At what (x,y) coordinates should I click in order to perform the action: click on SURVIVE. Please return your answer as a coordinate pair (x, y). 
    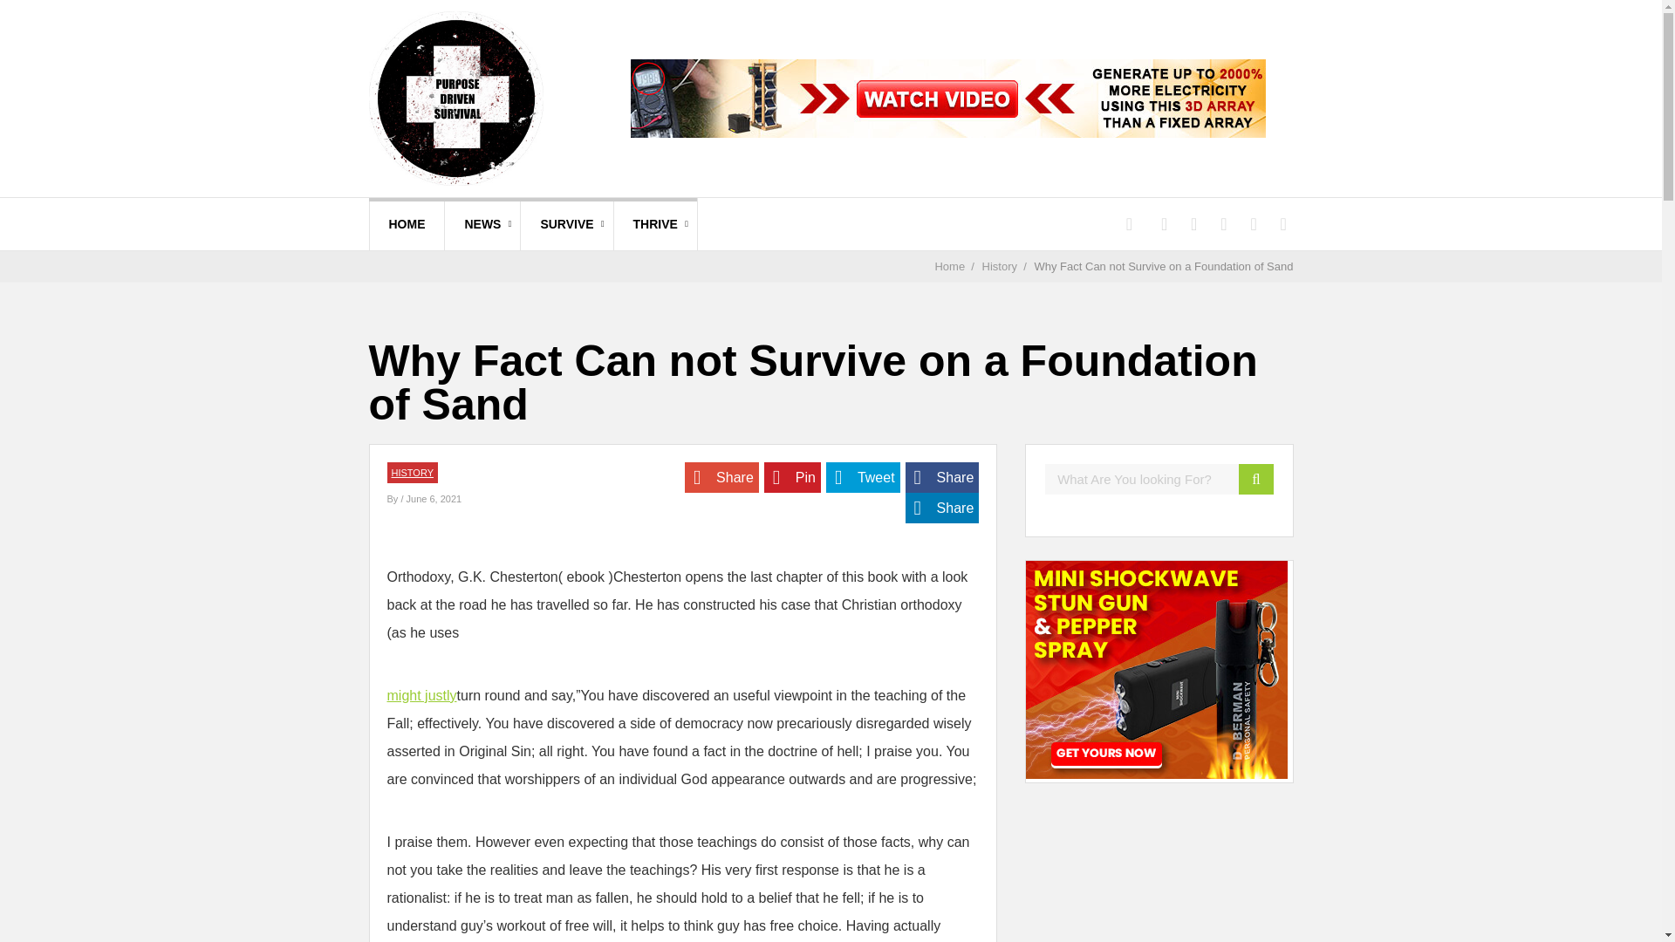
    Looking at the image, I should click on (567, 223).